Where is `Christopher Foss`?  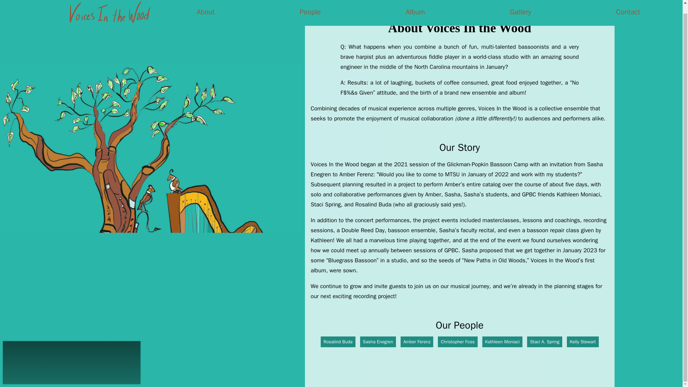
Christopher Foss is located at coordinates (457, 341).